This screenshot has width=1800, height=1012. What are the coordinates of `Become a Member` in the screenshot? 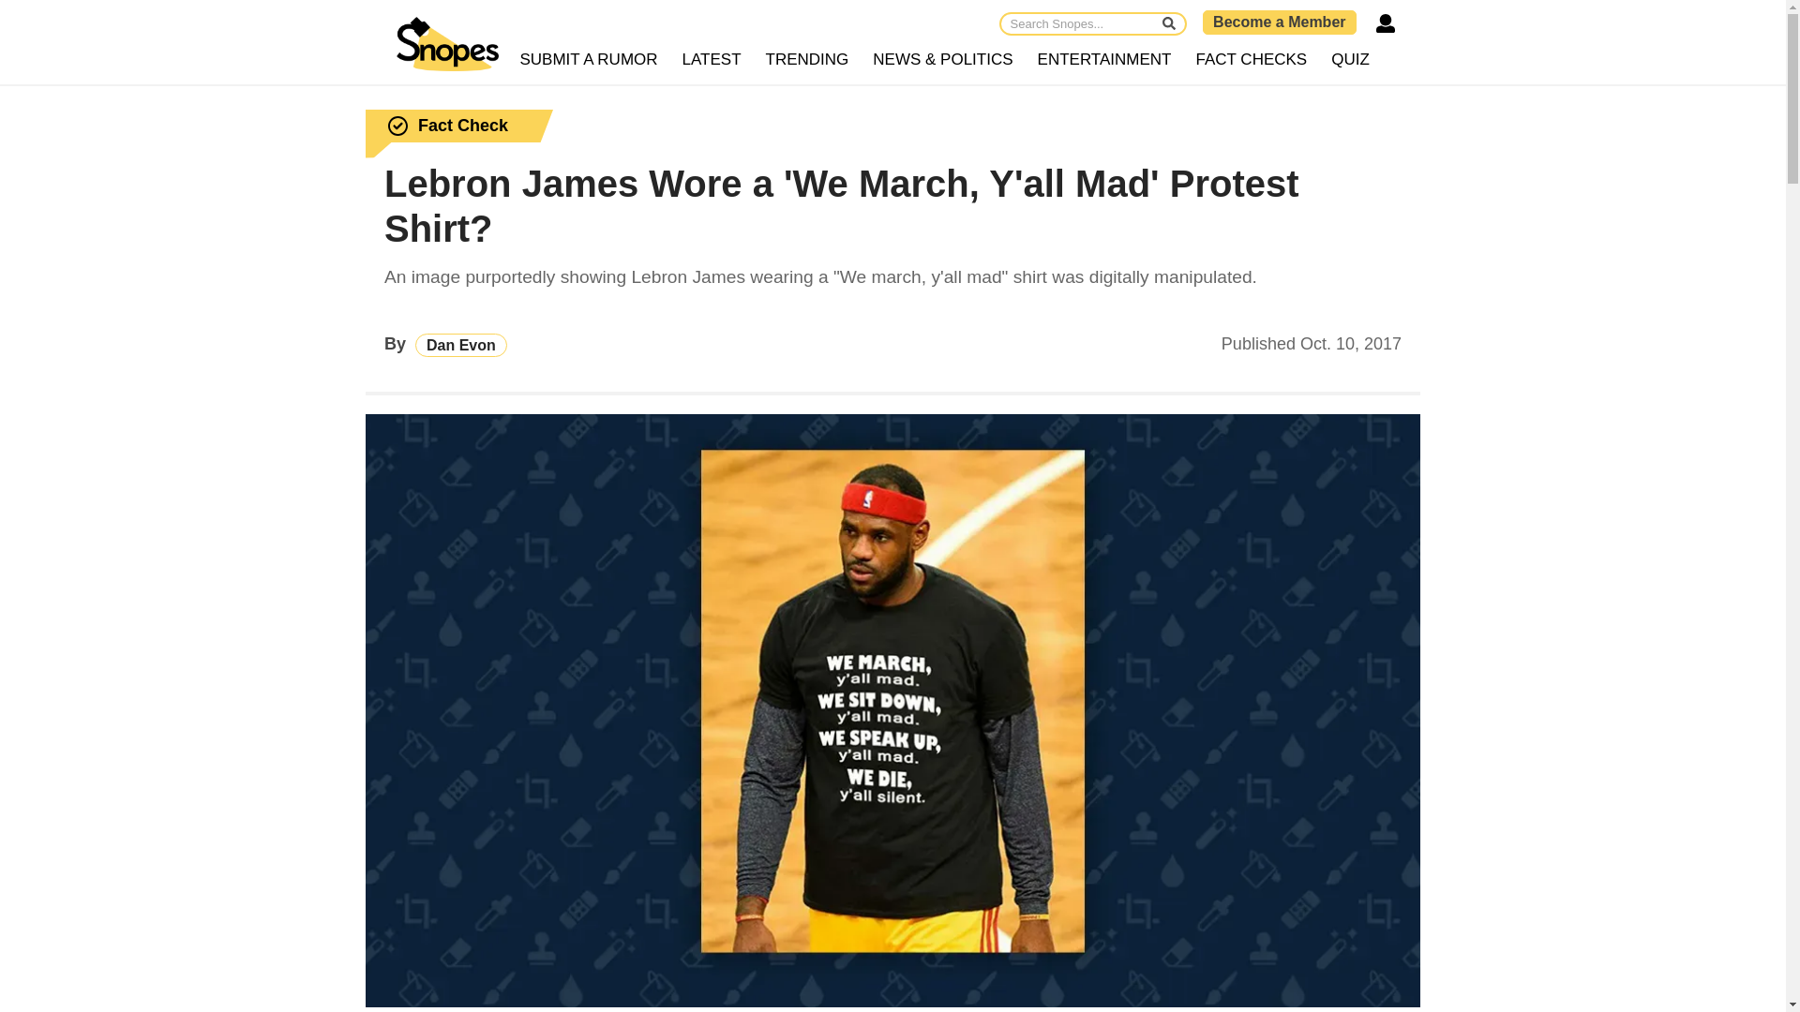 It's located at (1279, 22).